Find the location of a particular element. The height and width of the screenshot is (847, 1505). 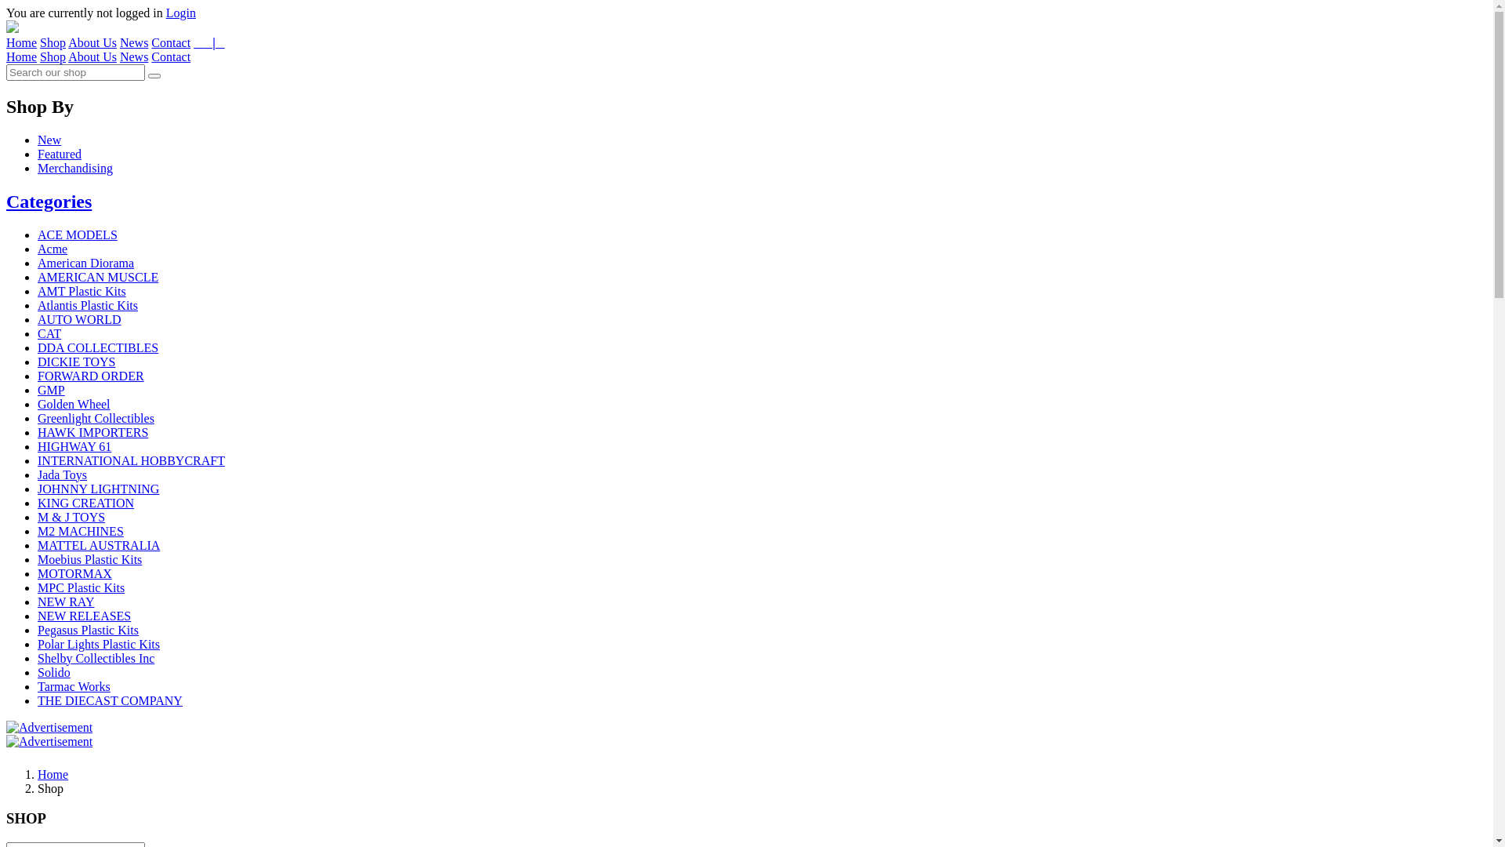

MOTORMAX is located at coordinates (75, 574).